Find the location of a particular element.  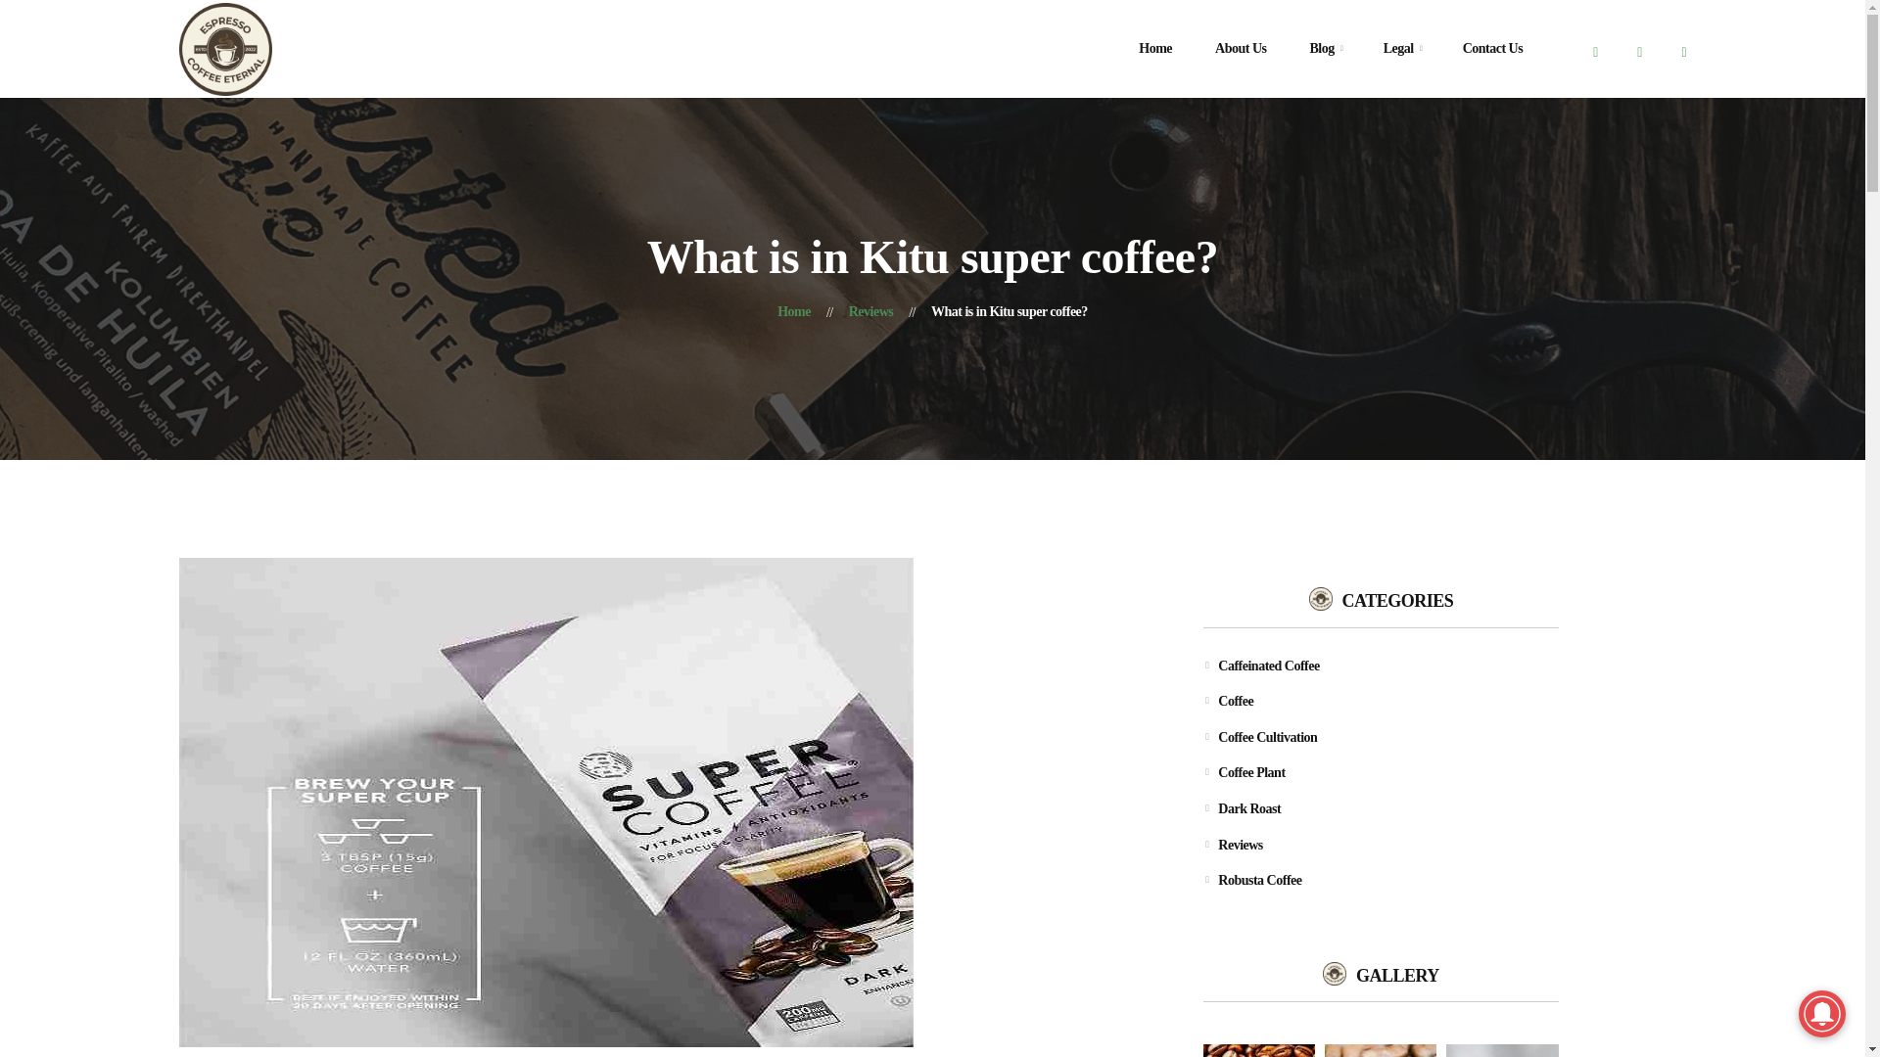

Legal is located at coordinates (1398, 49).